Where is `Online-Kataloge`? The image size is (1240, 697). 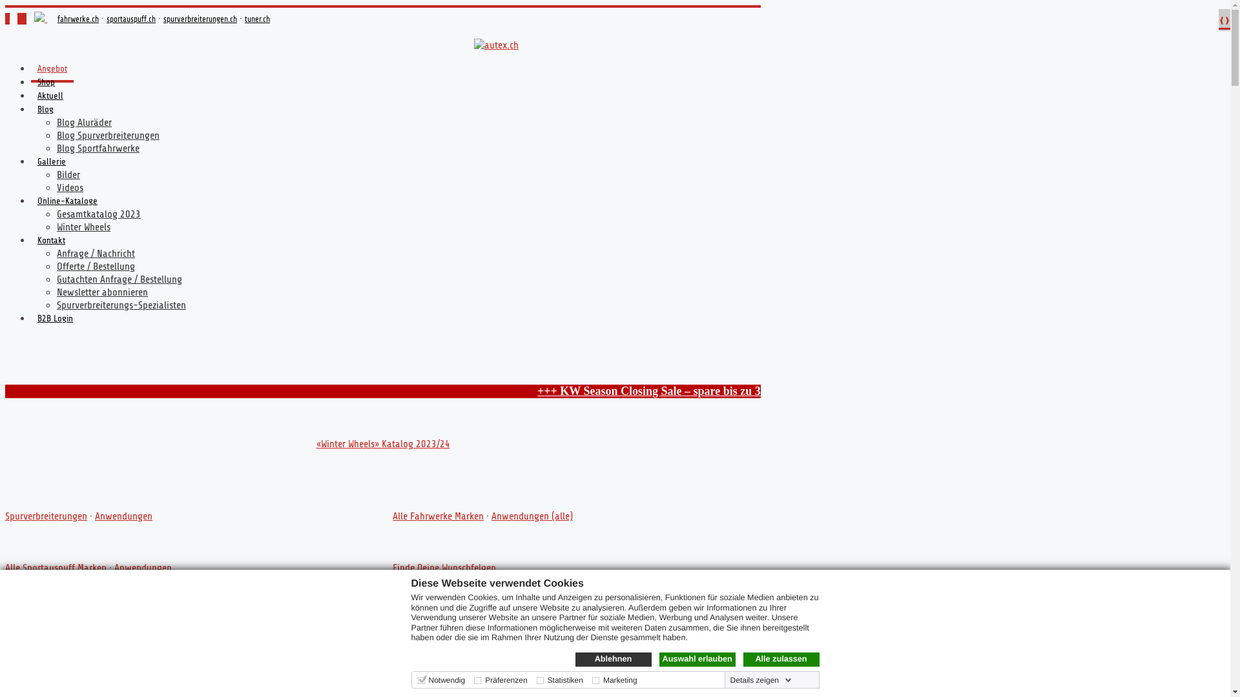
Online-Kataloge is located at coordinates (67, 204).